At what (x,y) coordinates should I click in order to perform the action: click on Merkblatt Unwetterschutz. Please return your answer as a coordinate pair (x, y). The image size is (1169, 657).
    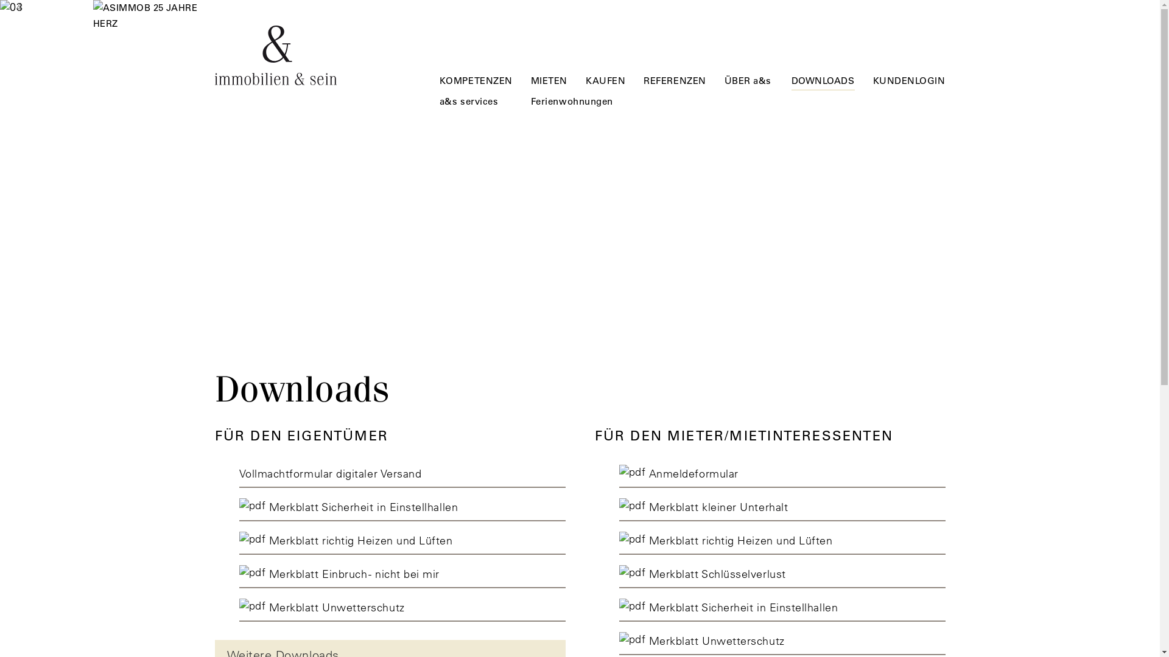
    Looking at the image, I should click on (782, 641).